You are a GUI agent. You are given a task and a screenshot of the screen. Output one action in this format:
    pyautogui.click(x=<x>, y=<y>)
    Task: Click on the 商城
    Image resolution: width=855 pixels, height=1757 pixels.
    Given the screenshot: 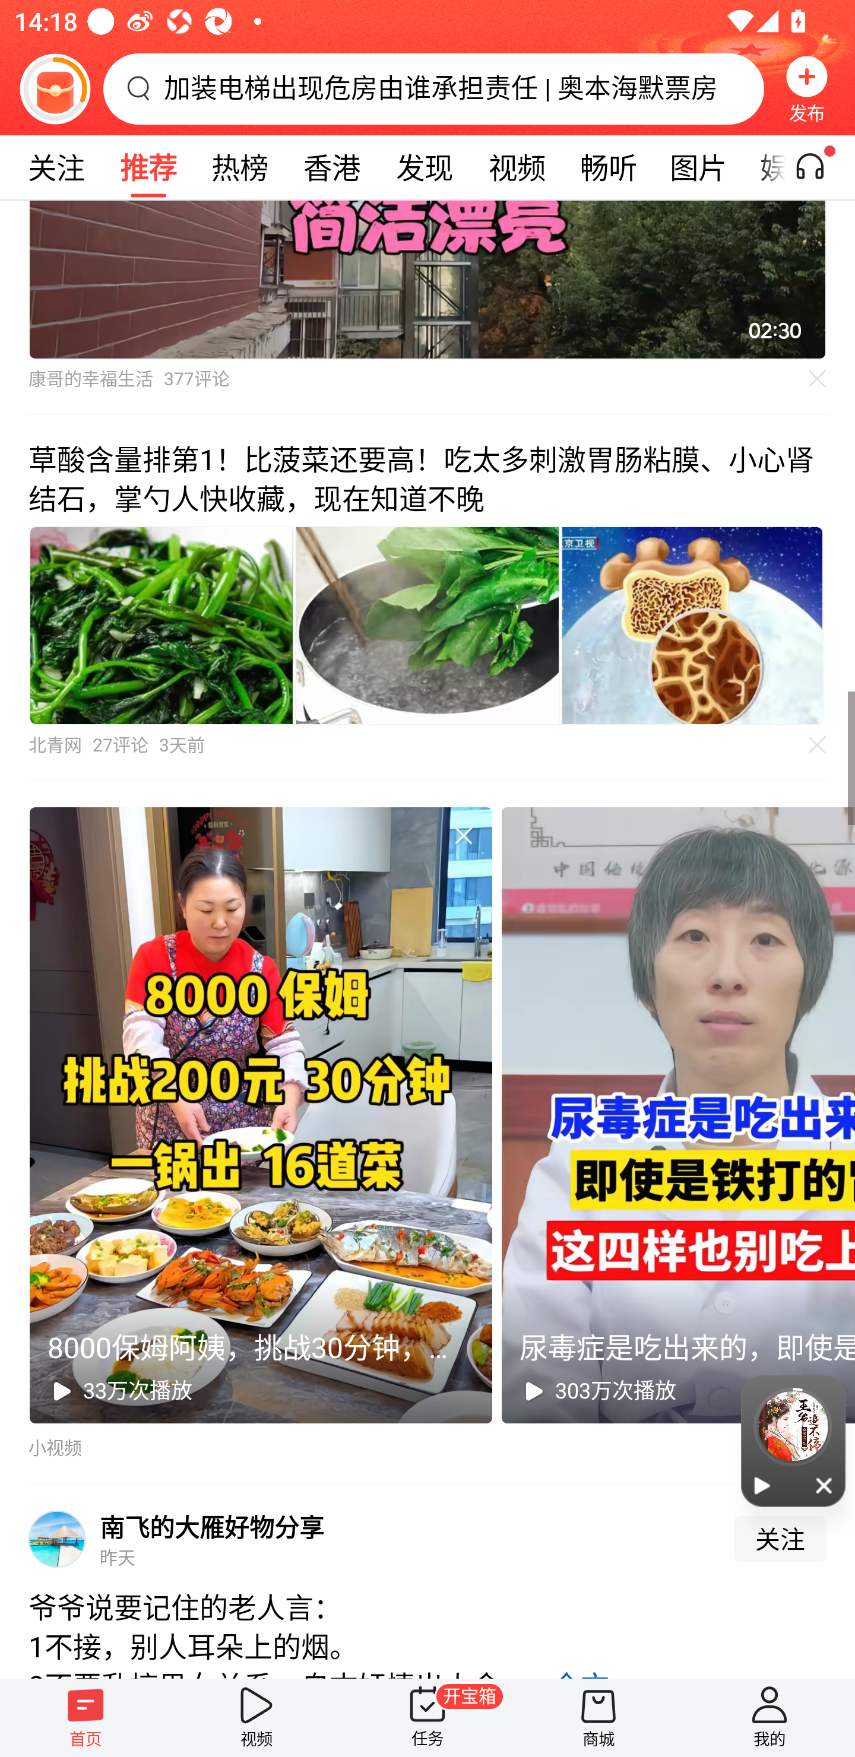 What is the action you would take?
    pyautogui.click(x=598, y=1717)
    